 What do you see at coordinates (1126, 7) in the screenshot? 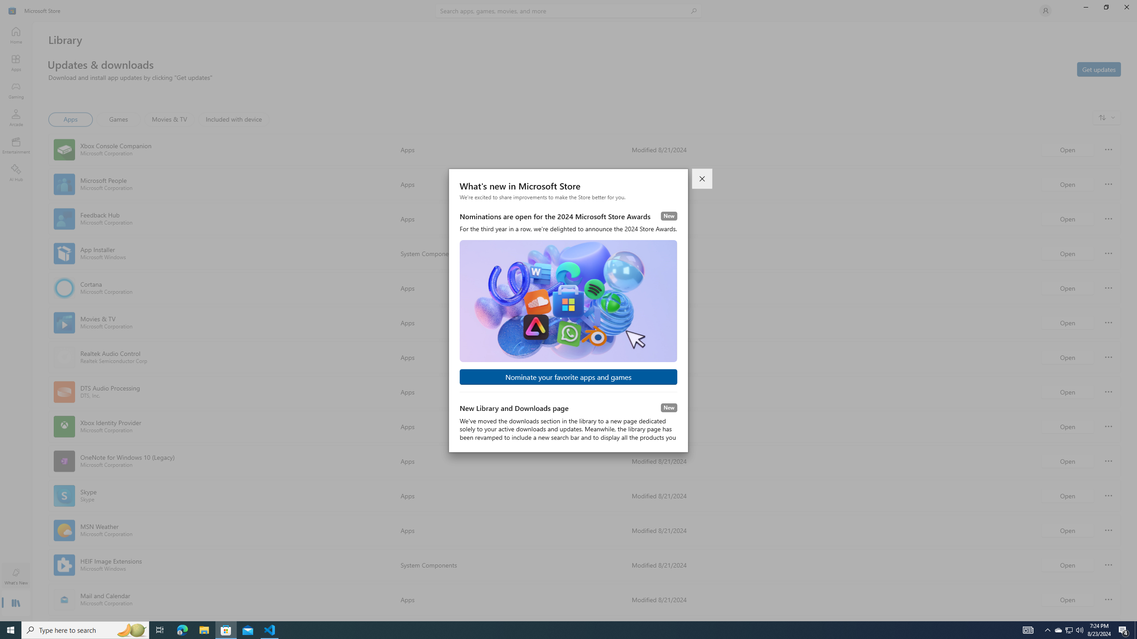
I see `Close Microsoft Store` at bounding box center [1126, 7].